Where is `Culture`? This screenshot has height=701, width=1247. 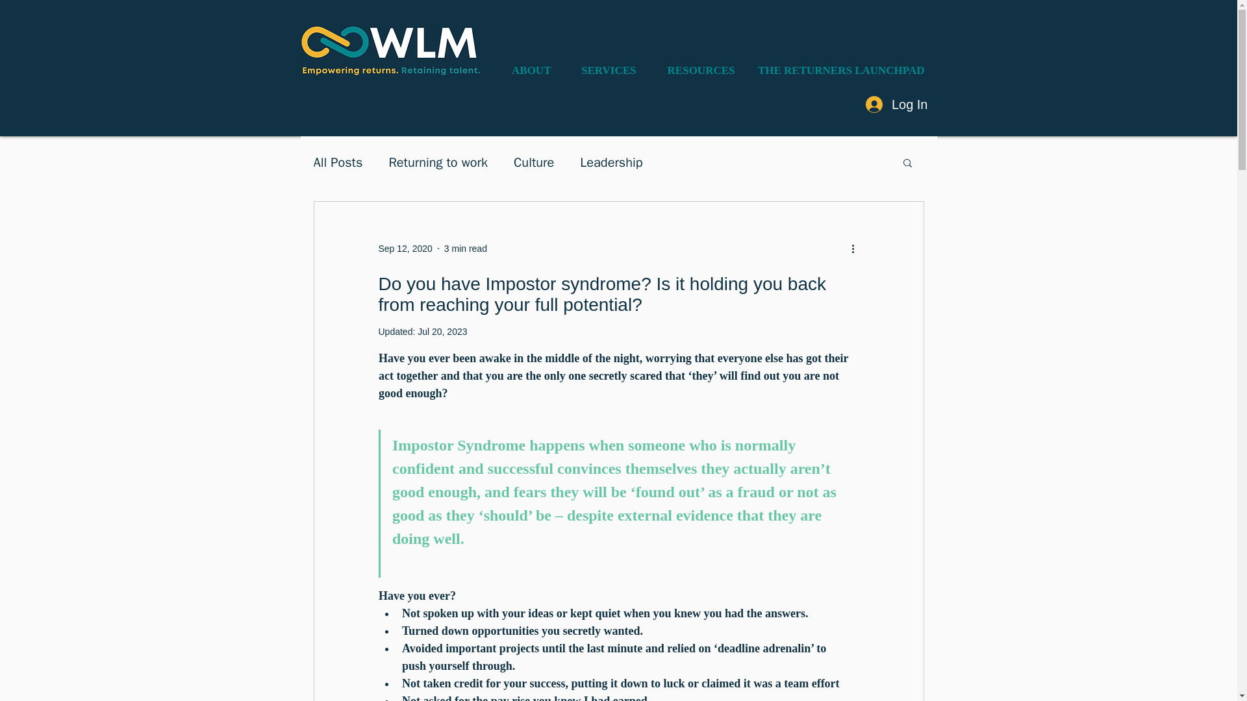
Culture is located at coordinates (534, 162).